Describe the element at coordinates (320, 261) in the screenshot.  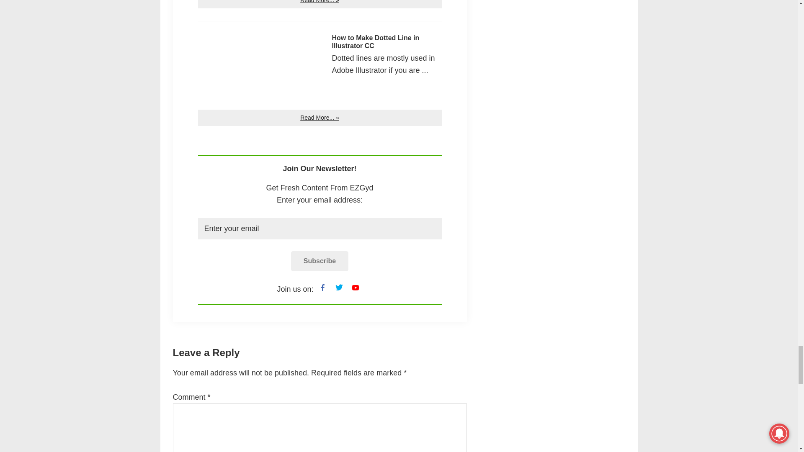
I see `Subscribe` at that location.